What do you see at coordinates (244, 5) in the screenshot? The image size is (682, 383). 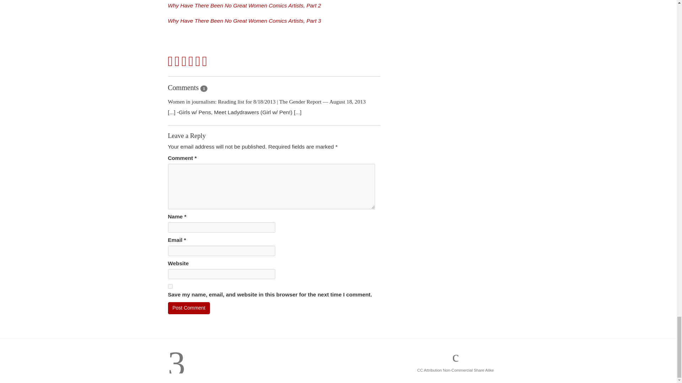 I see `Why Have There Been No Great Women Comics Artists, Part 2` at bounding box center [244, 5].